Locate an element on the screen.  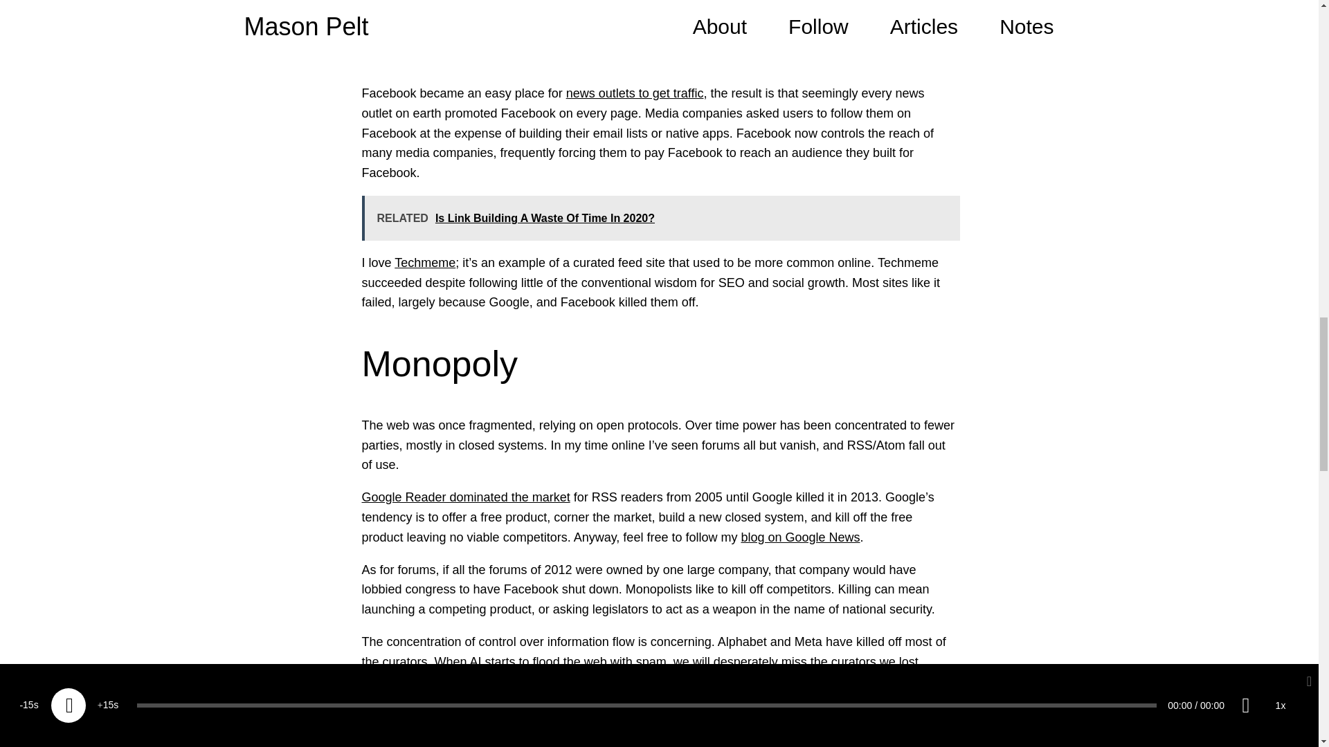
news outlets to get traffic is located at coordinates (635, 93).